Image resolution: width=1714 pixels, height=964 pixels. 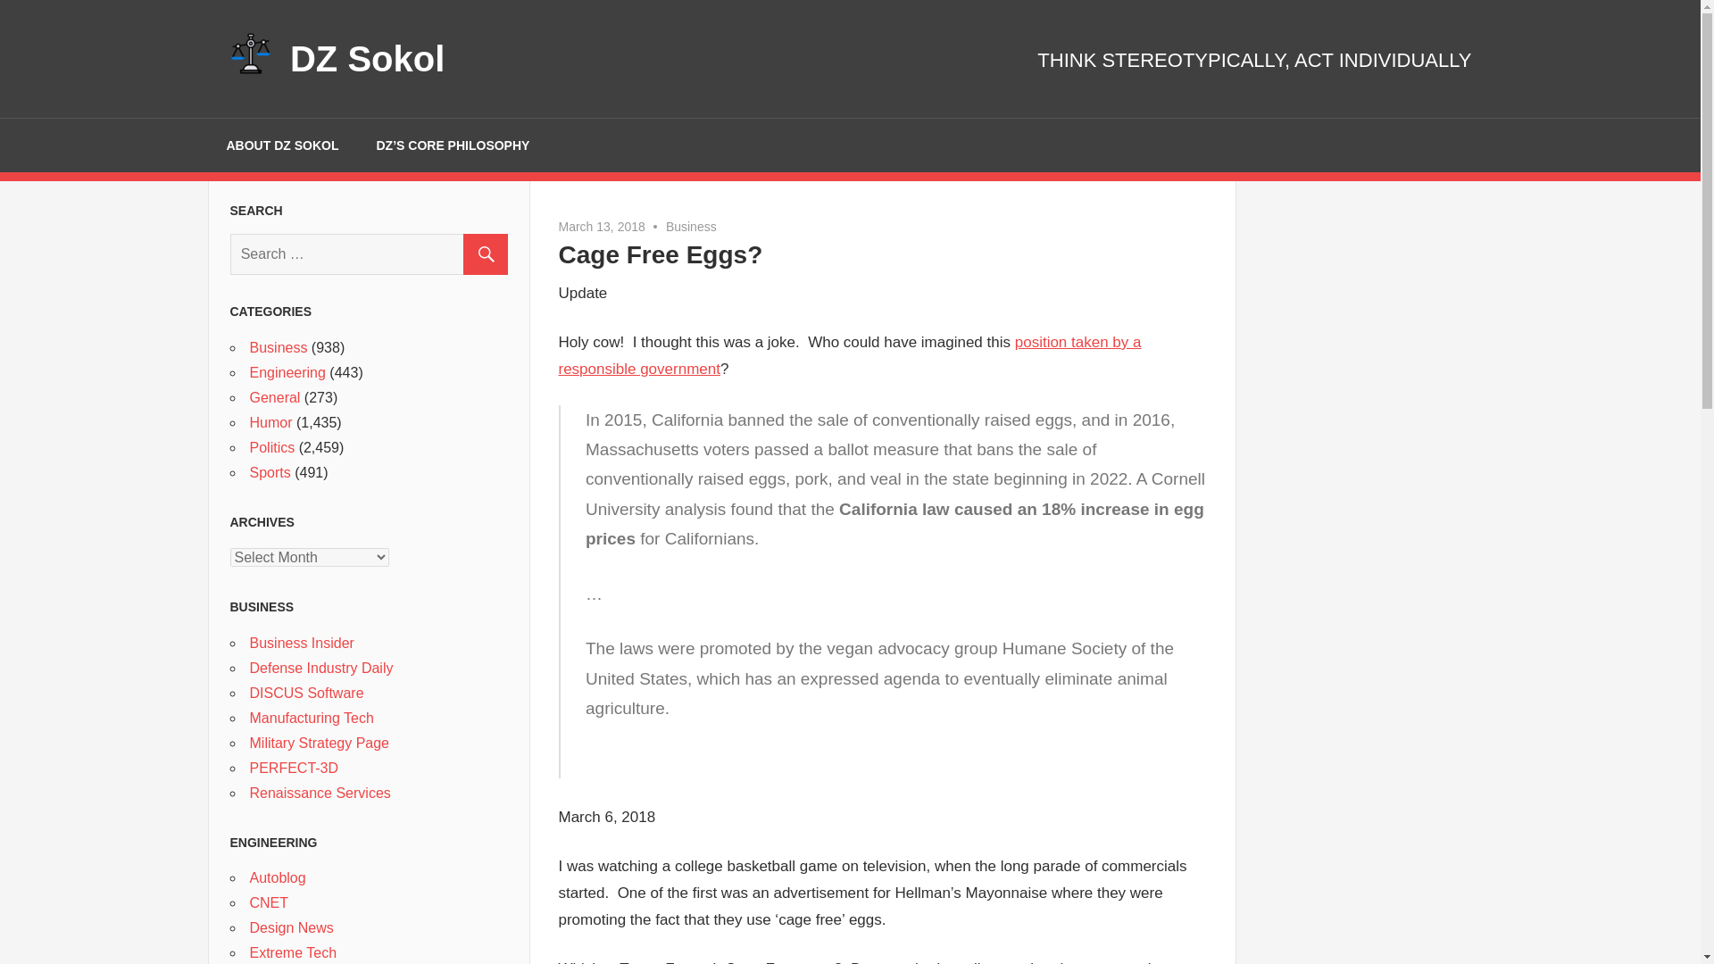 I want to click on position taken by a responsible government, so click(x=850, y=355).